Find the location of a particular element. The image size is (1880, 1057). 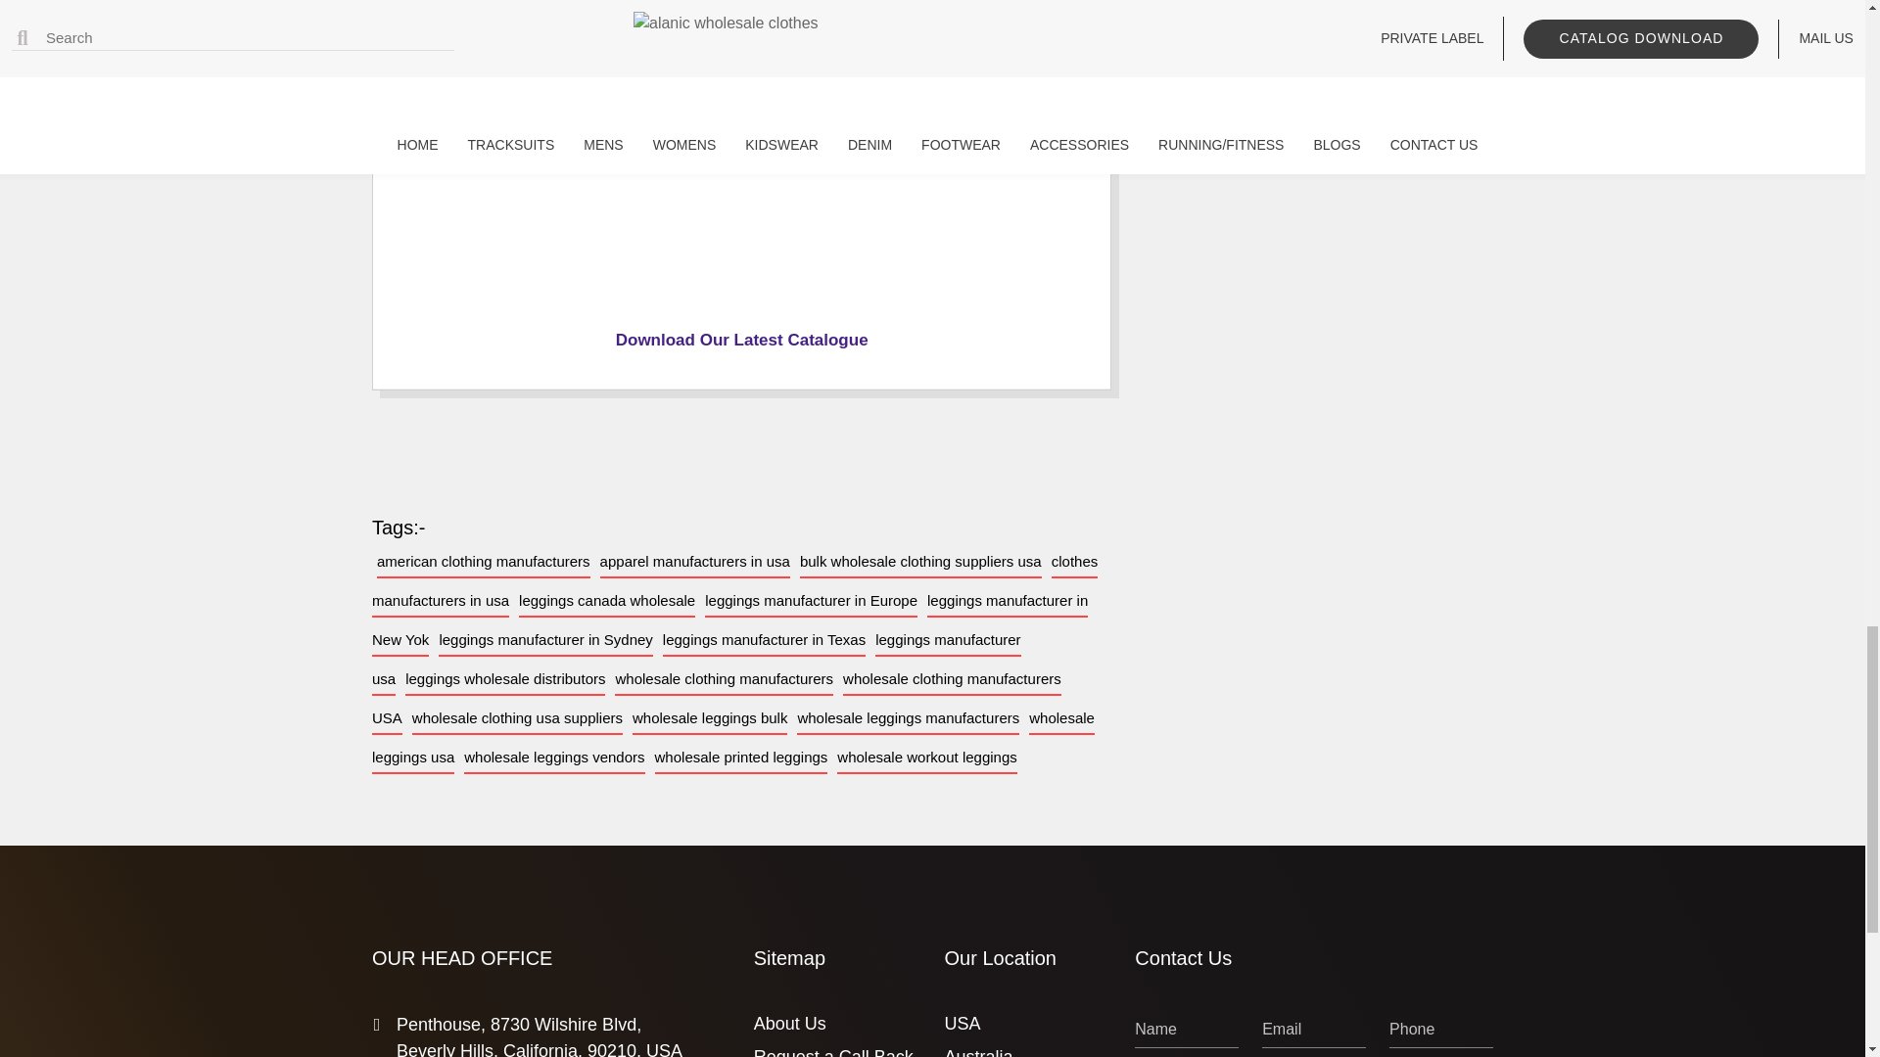

Download Our Latest Catalogue is located at coordinates (742, 341).